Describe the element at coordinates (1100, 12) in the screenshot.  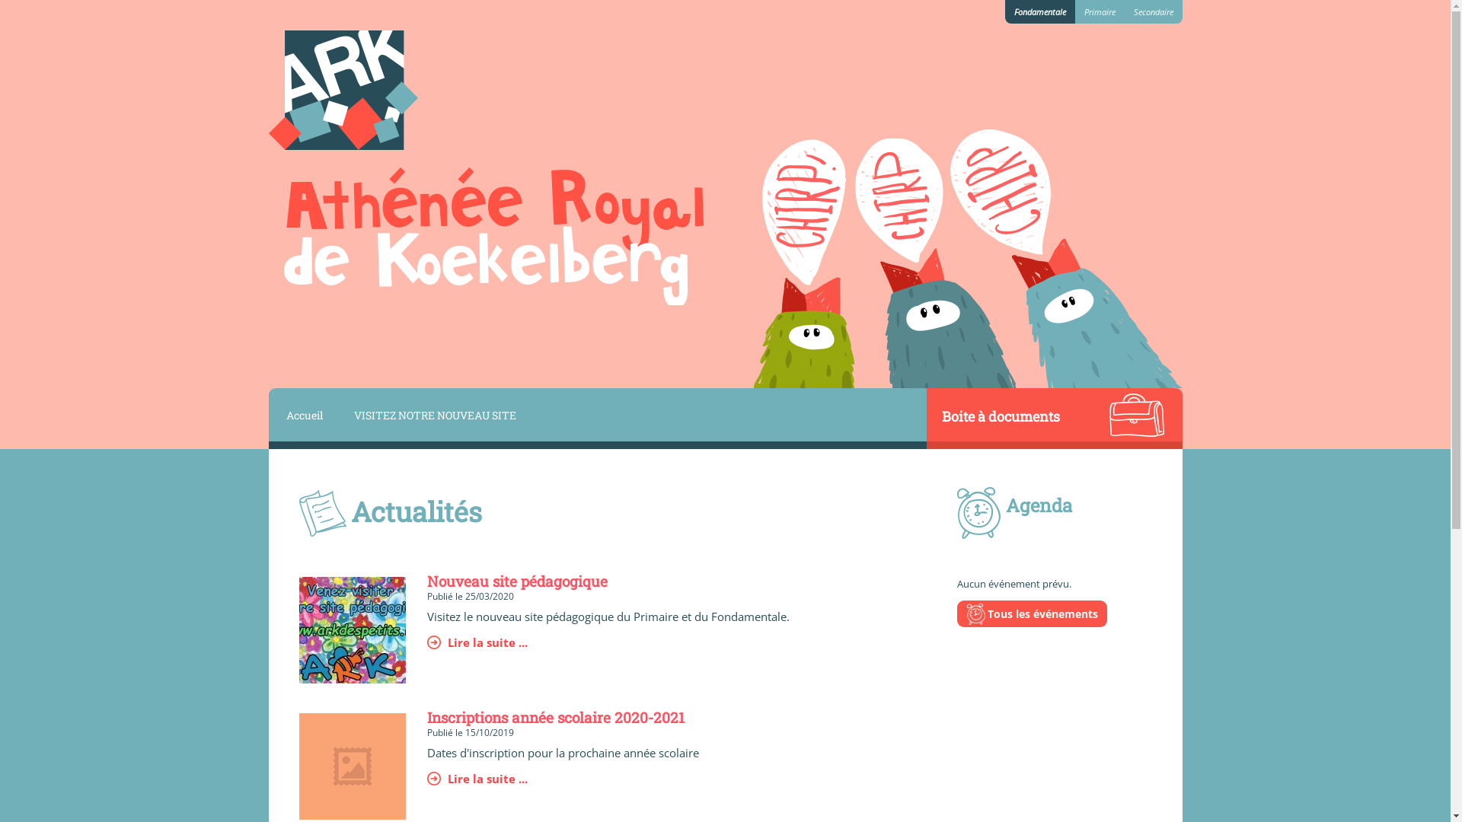
I see `Primaire` at that location.